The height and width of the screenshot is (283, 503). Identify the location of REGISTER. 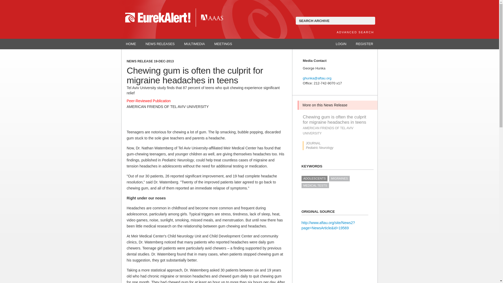
(364, 44).